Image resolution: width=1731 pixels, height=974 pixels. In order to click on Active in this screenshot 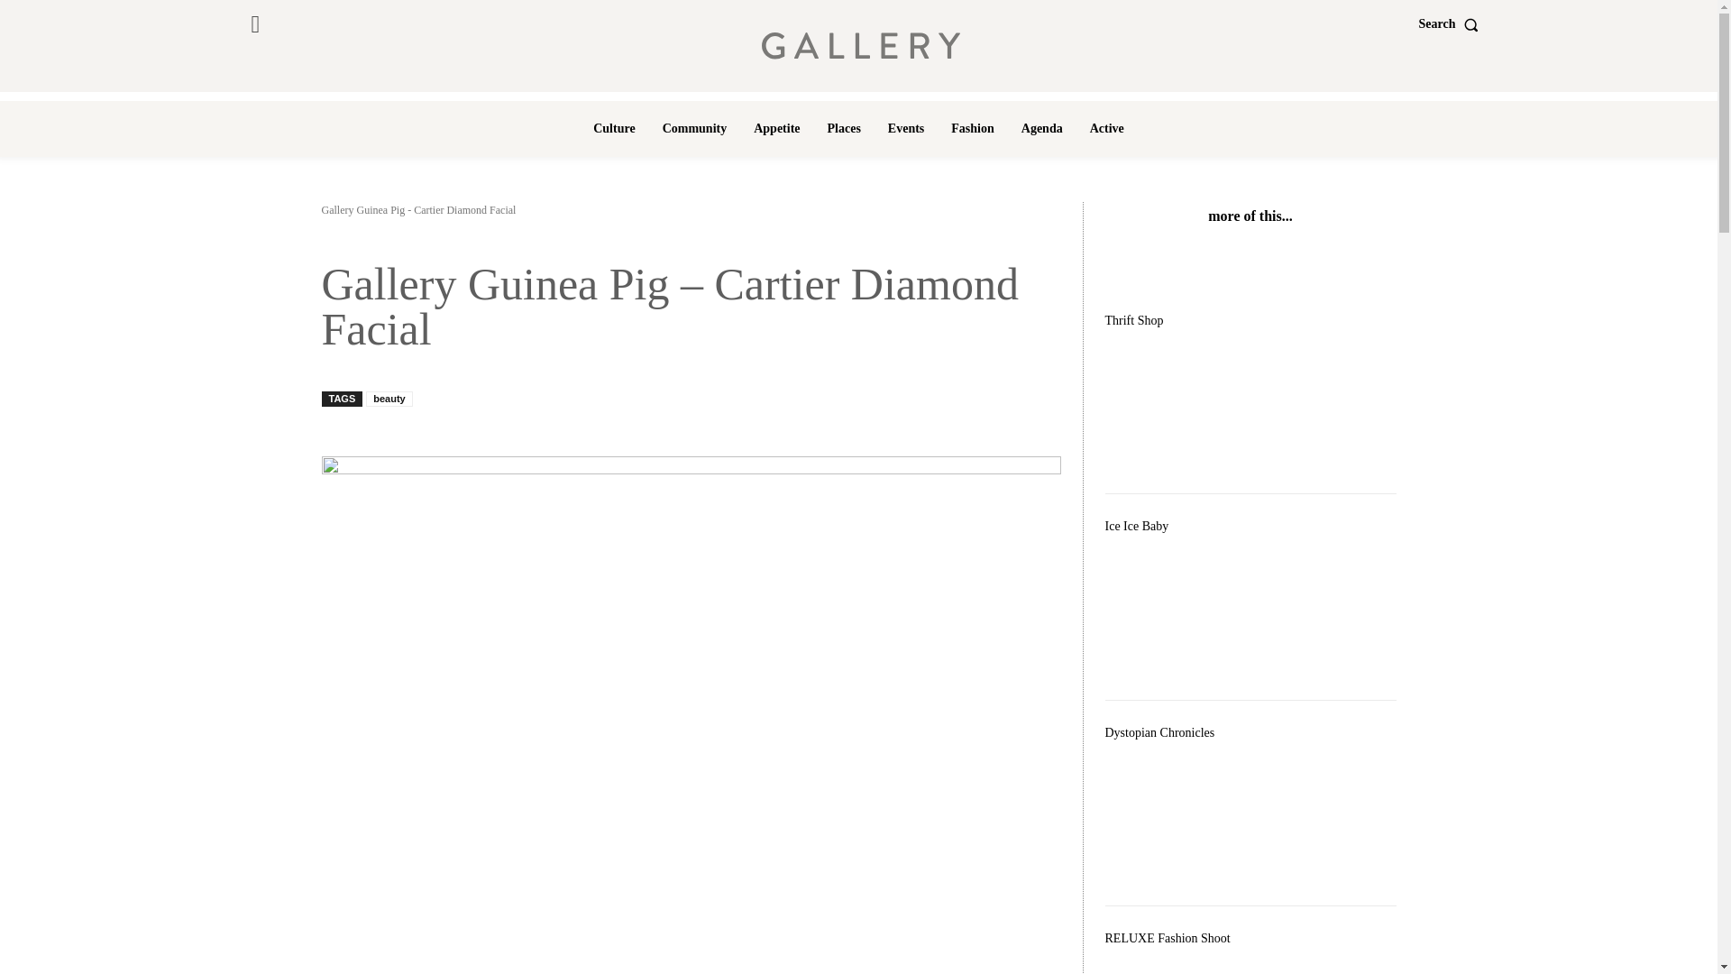, I will do `click(1107, 129)`.